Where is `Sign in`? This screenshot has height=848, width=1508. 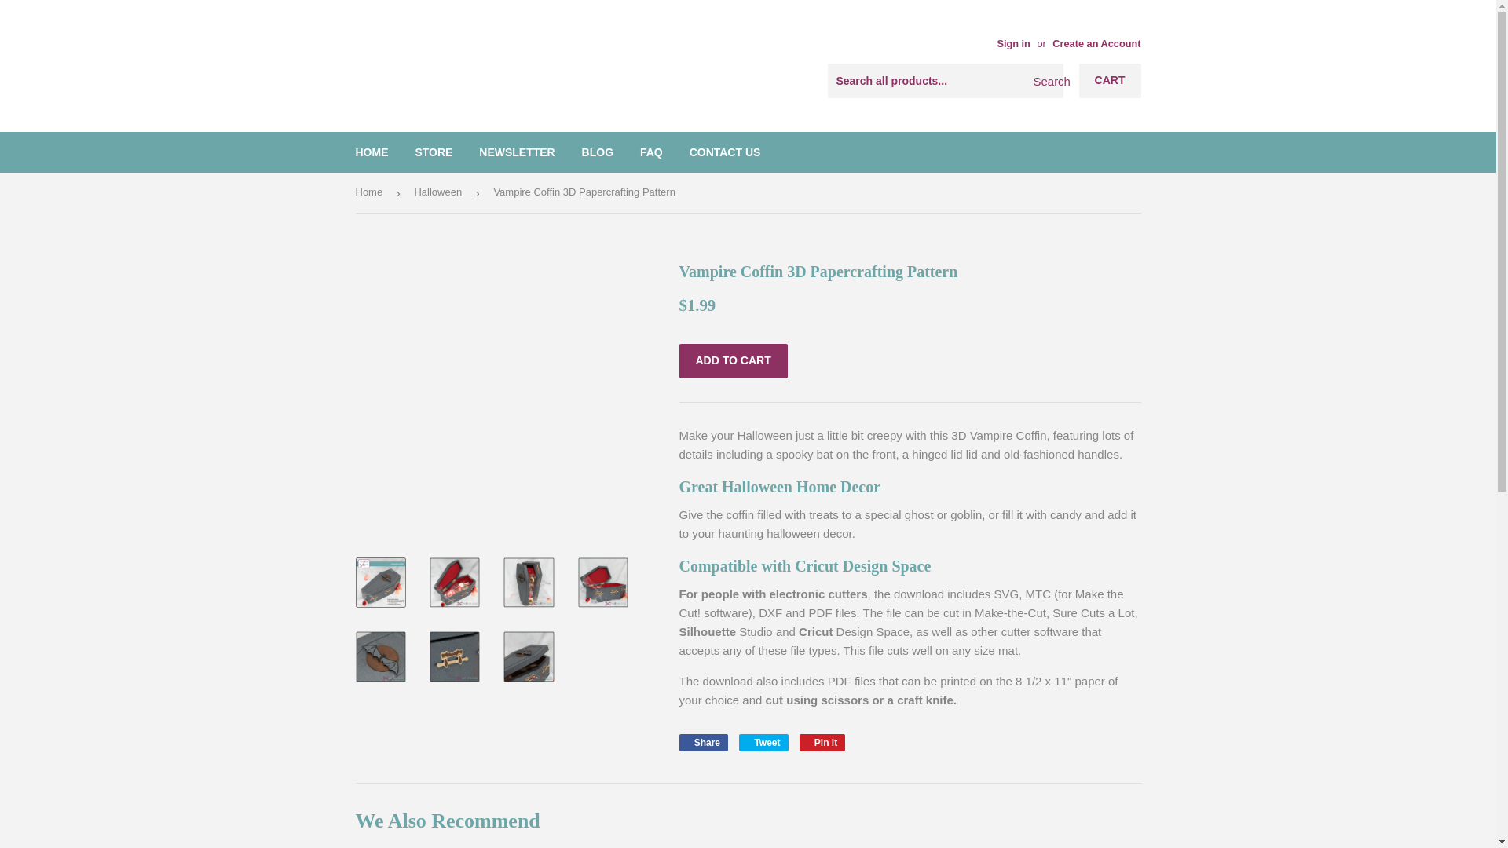
Sign in is located at coordinates (1013, 42).